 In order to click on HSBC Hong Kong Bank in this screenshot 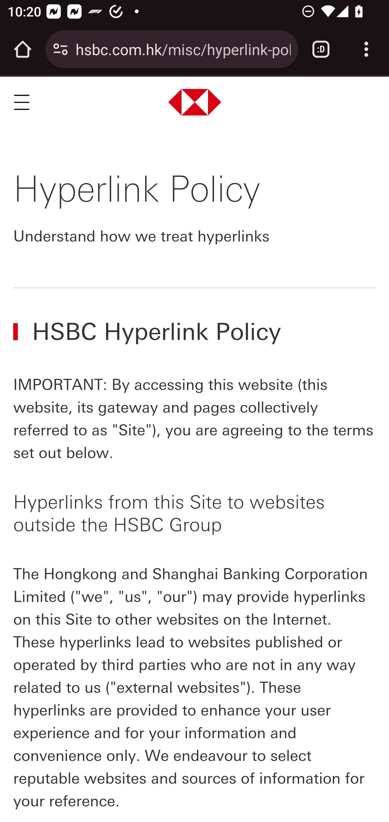, I will do `click(195, 102)`.